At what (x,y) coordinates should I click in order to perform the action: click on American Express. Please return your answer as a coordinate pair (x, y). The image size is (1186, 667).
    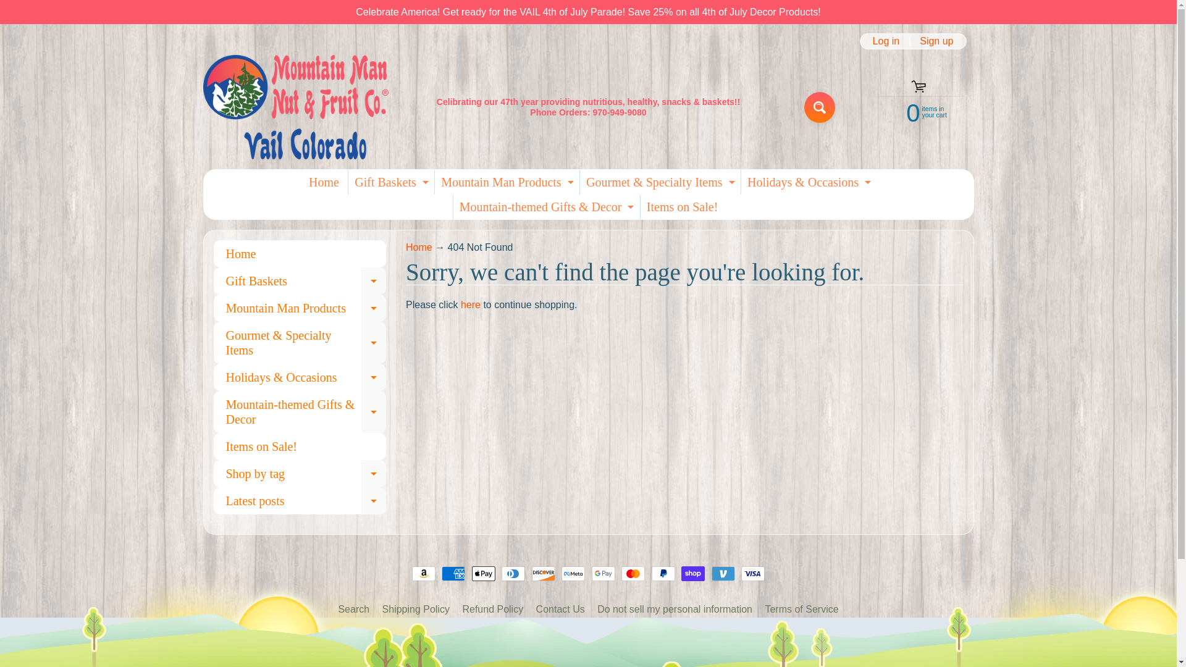
    Looking at the image, I should click on (633, 573).